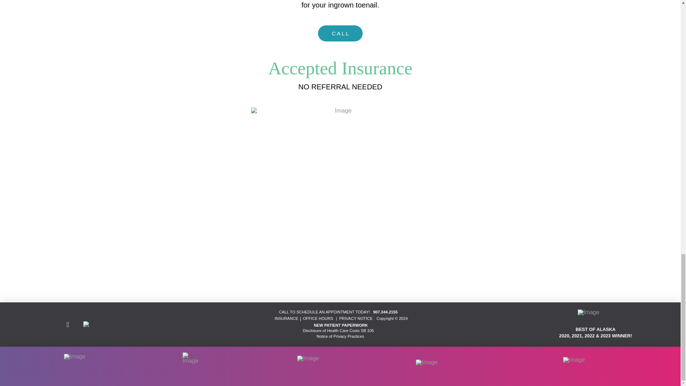  Describe the element at coordinates (384, 312) in the screenshot. I see `907.344.2155` at that location.